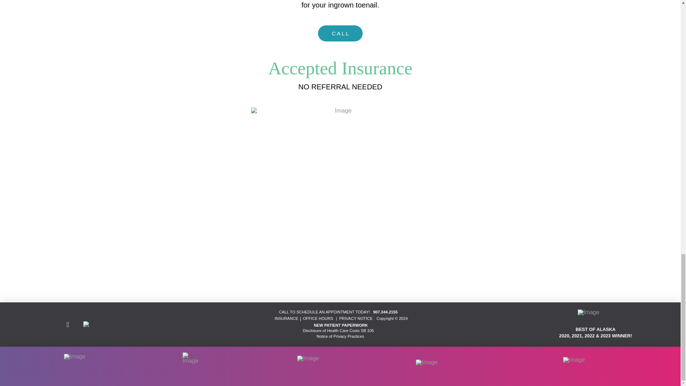  Describe the element at coordinates (384, 312) in the screenshot. I see `907.344.2155` at that location.